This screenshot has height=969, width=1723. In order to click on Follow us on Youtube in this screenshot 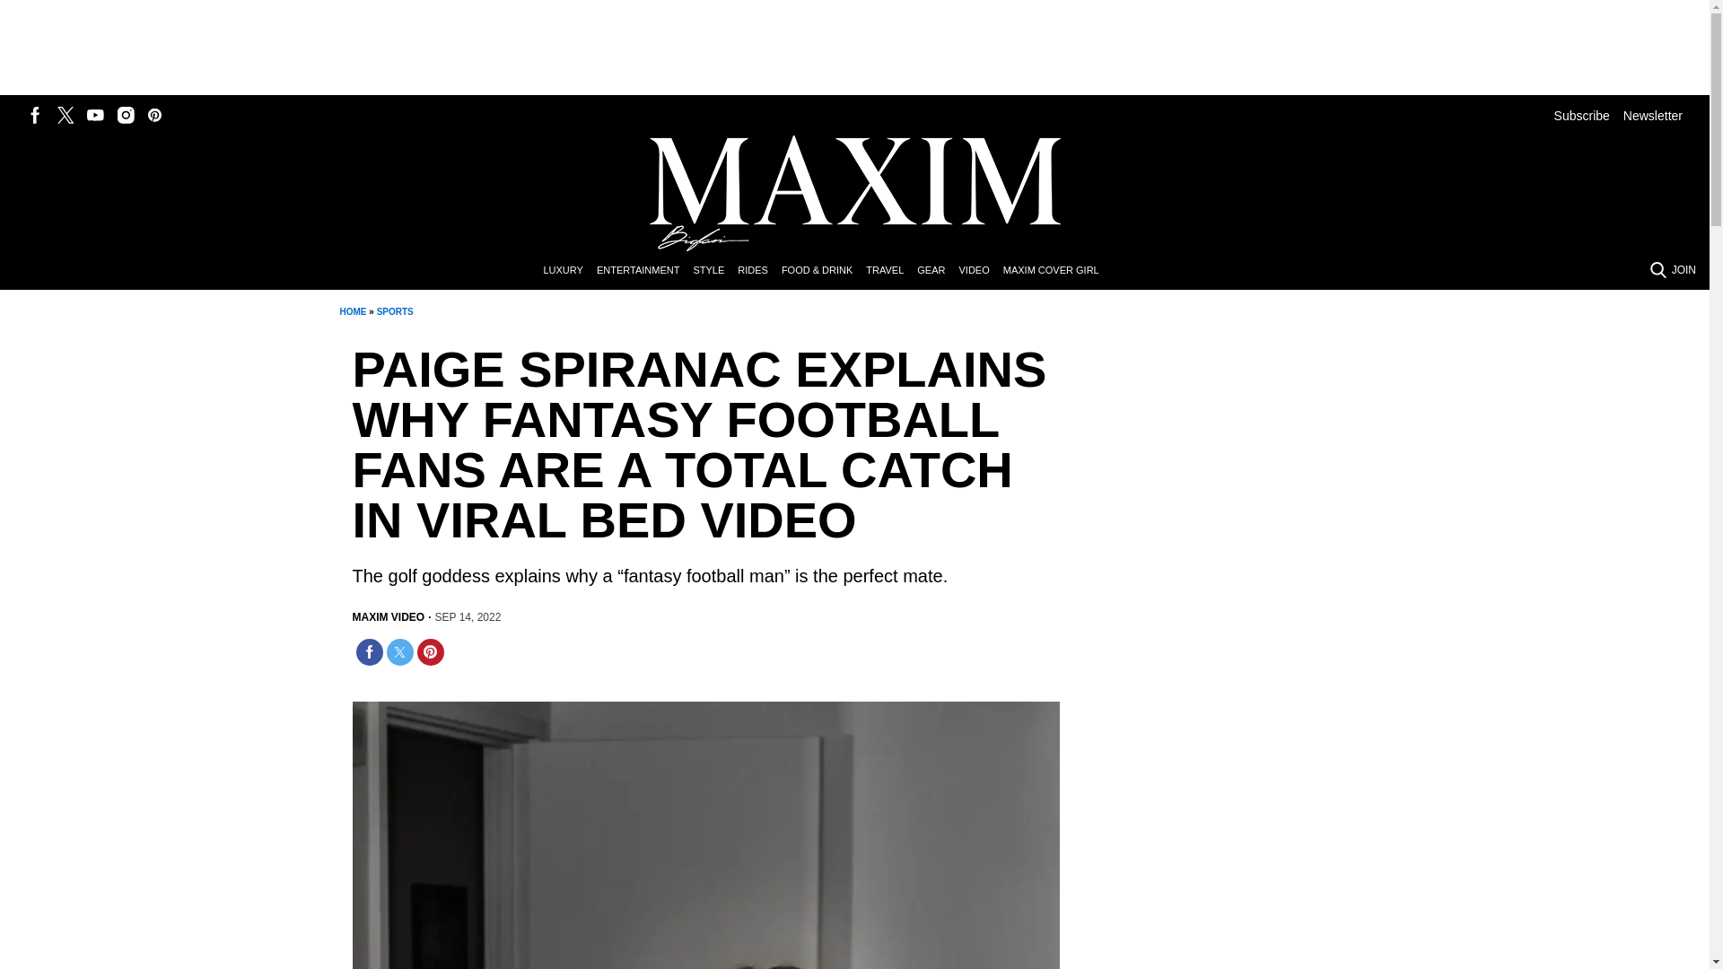, I will do `click(95, 115)`.